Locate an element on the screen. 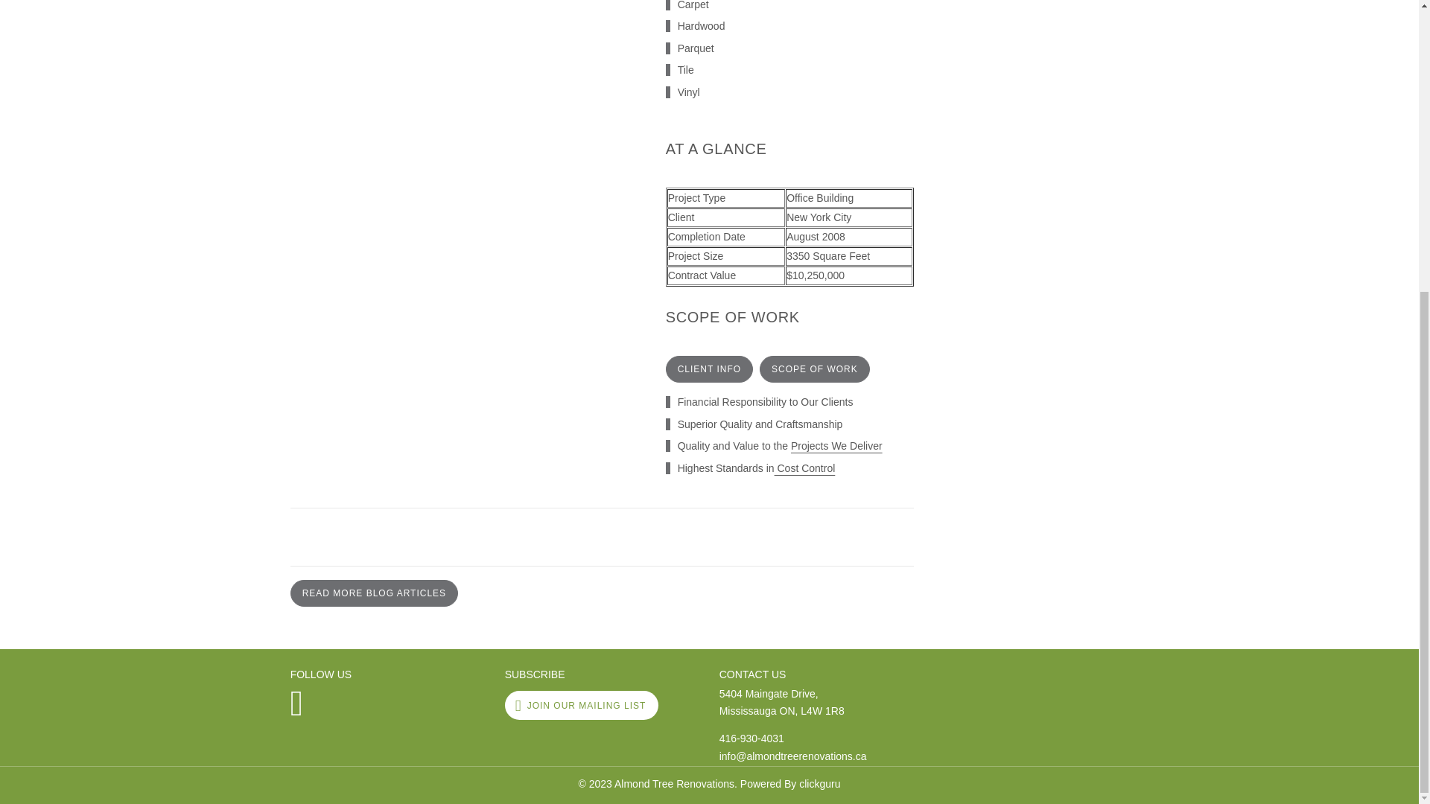  SCOPE OF WORK is located at coordinates (804, 468).